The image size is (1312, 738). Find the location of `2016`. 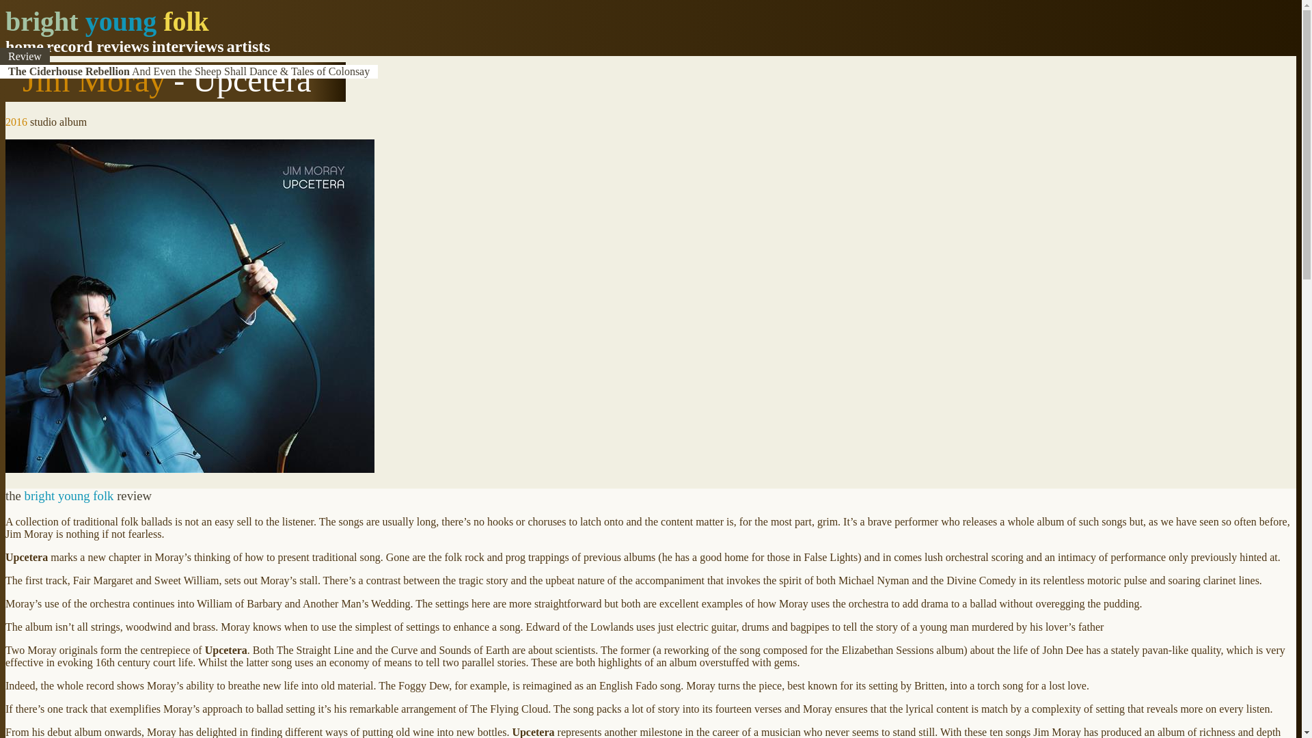

2016 is located at coordinates (16, 122).